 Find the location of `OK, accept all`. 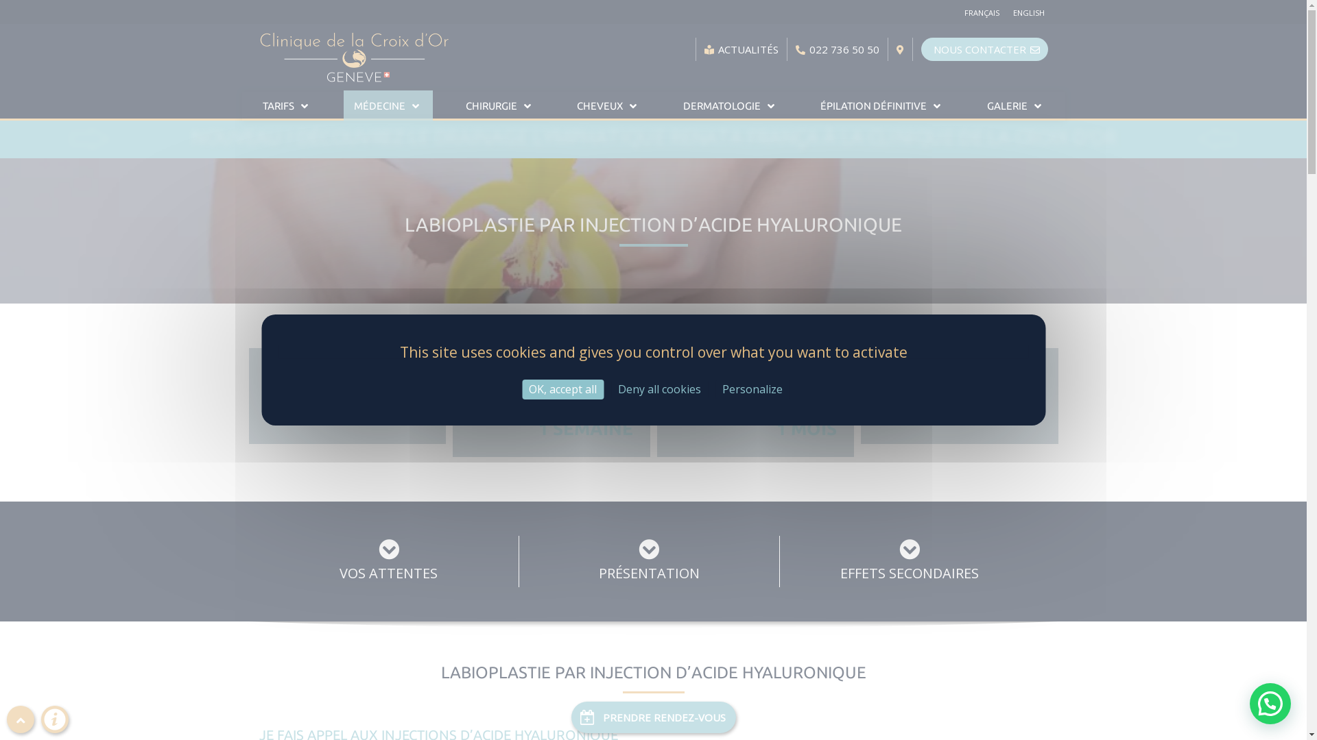

OK, accept all is located at coordinates (562, 389).